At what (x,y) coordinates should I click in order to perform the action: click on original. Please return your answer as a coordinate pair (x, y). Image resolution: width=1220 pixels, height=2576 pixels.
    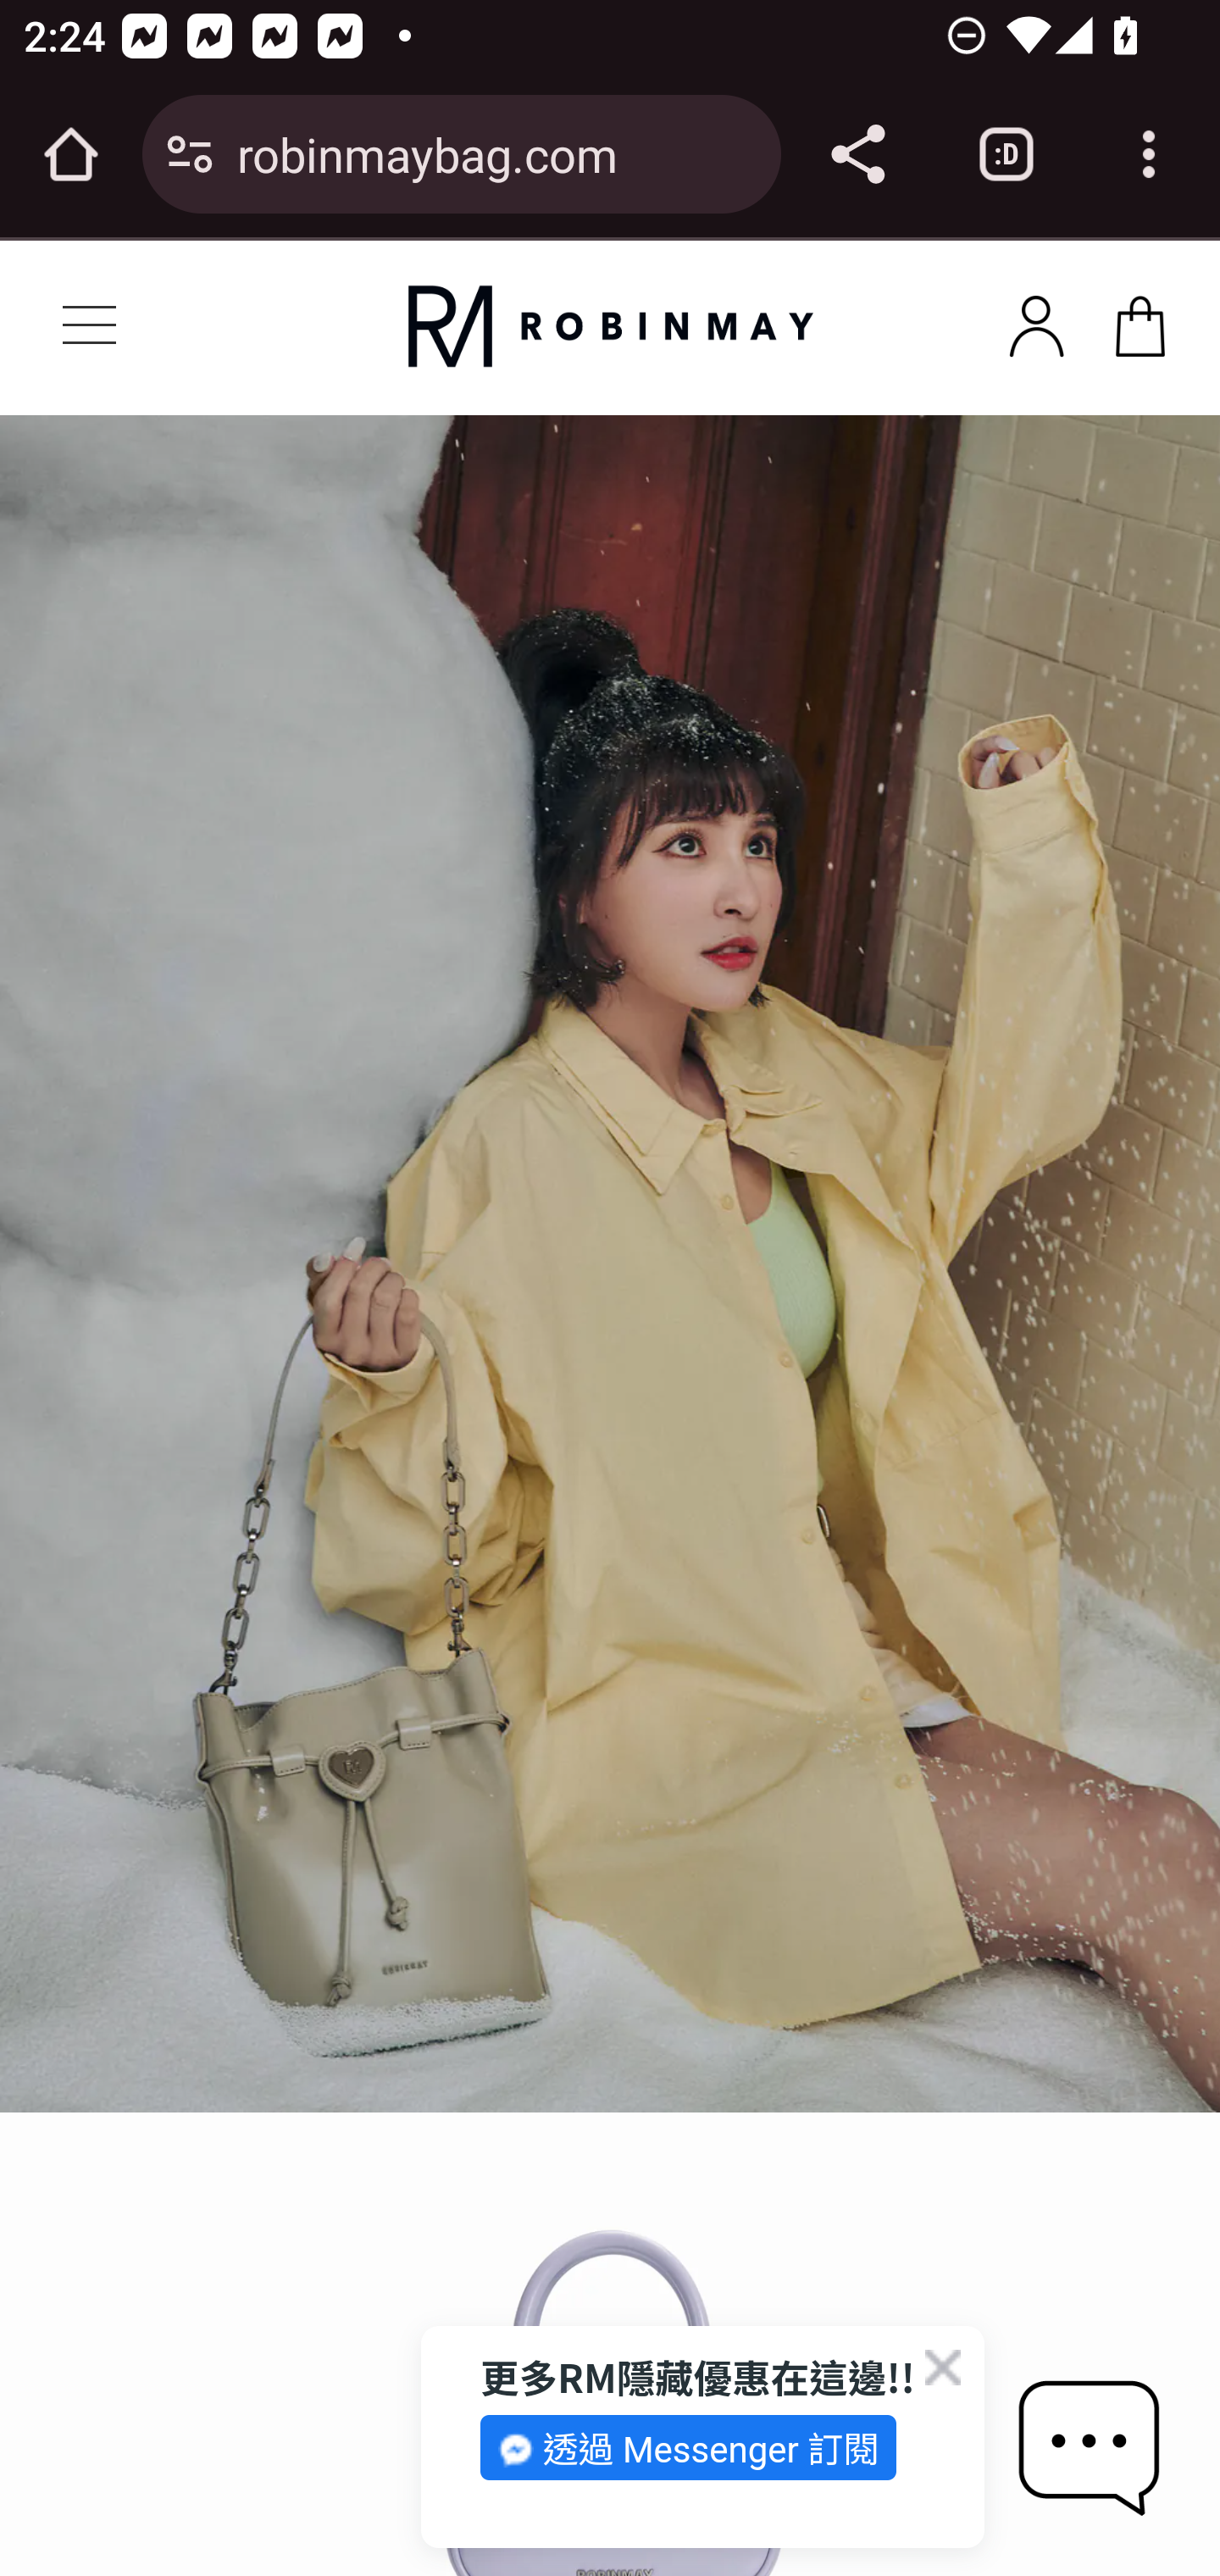
    Looking at the image, I should click on (610, 327).